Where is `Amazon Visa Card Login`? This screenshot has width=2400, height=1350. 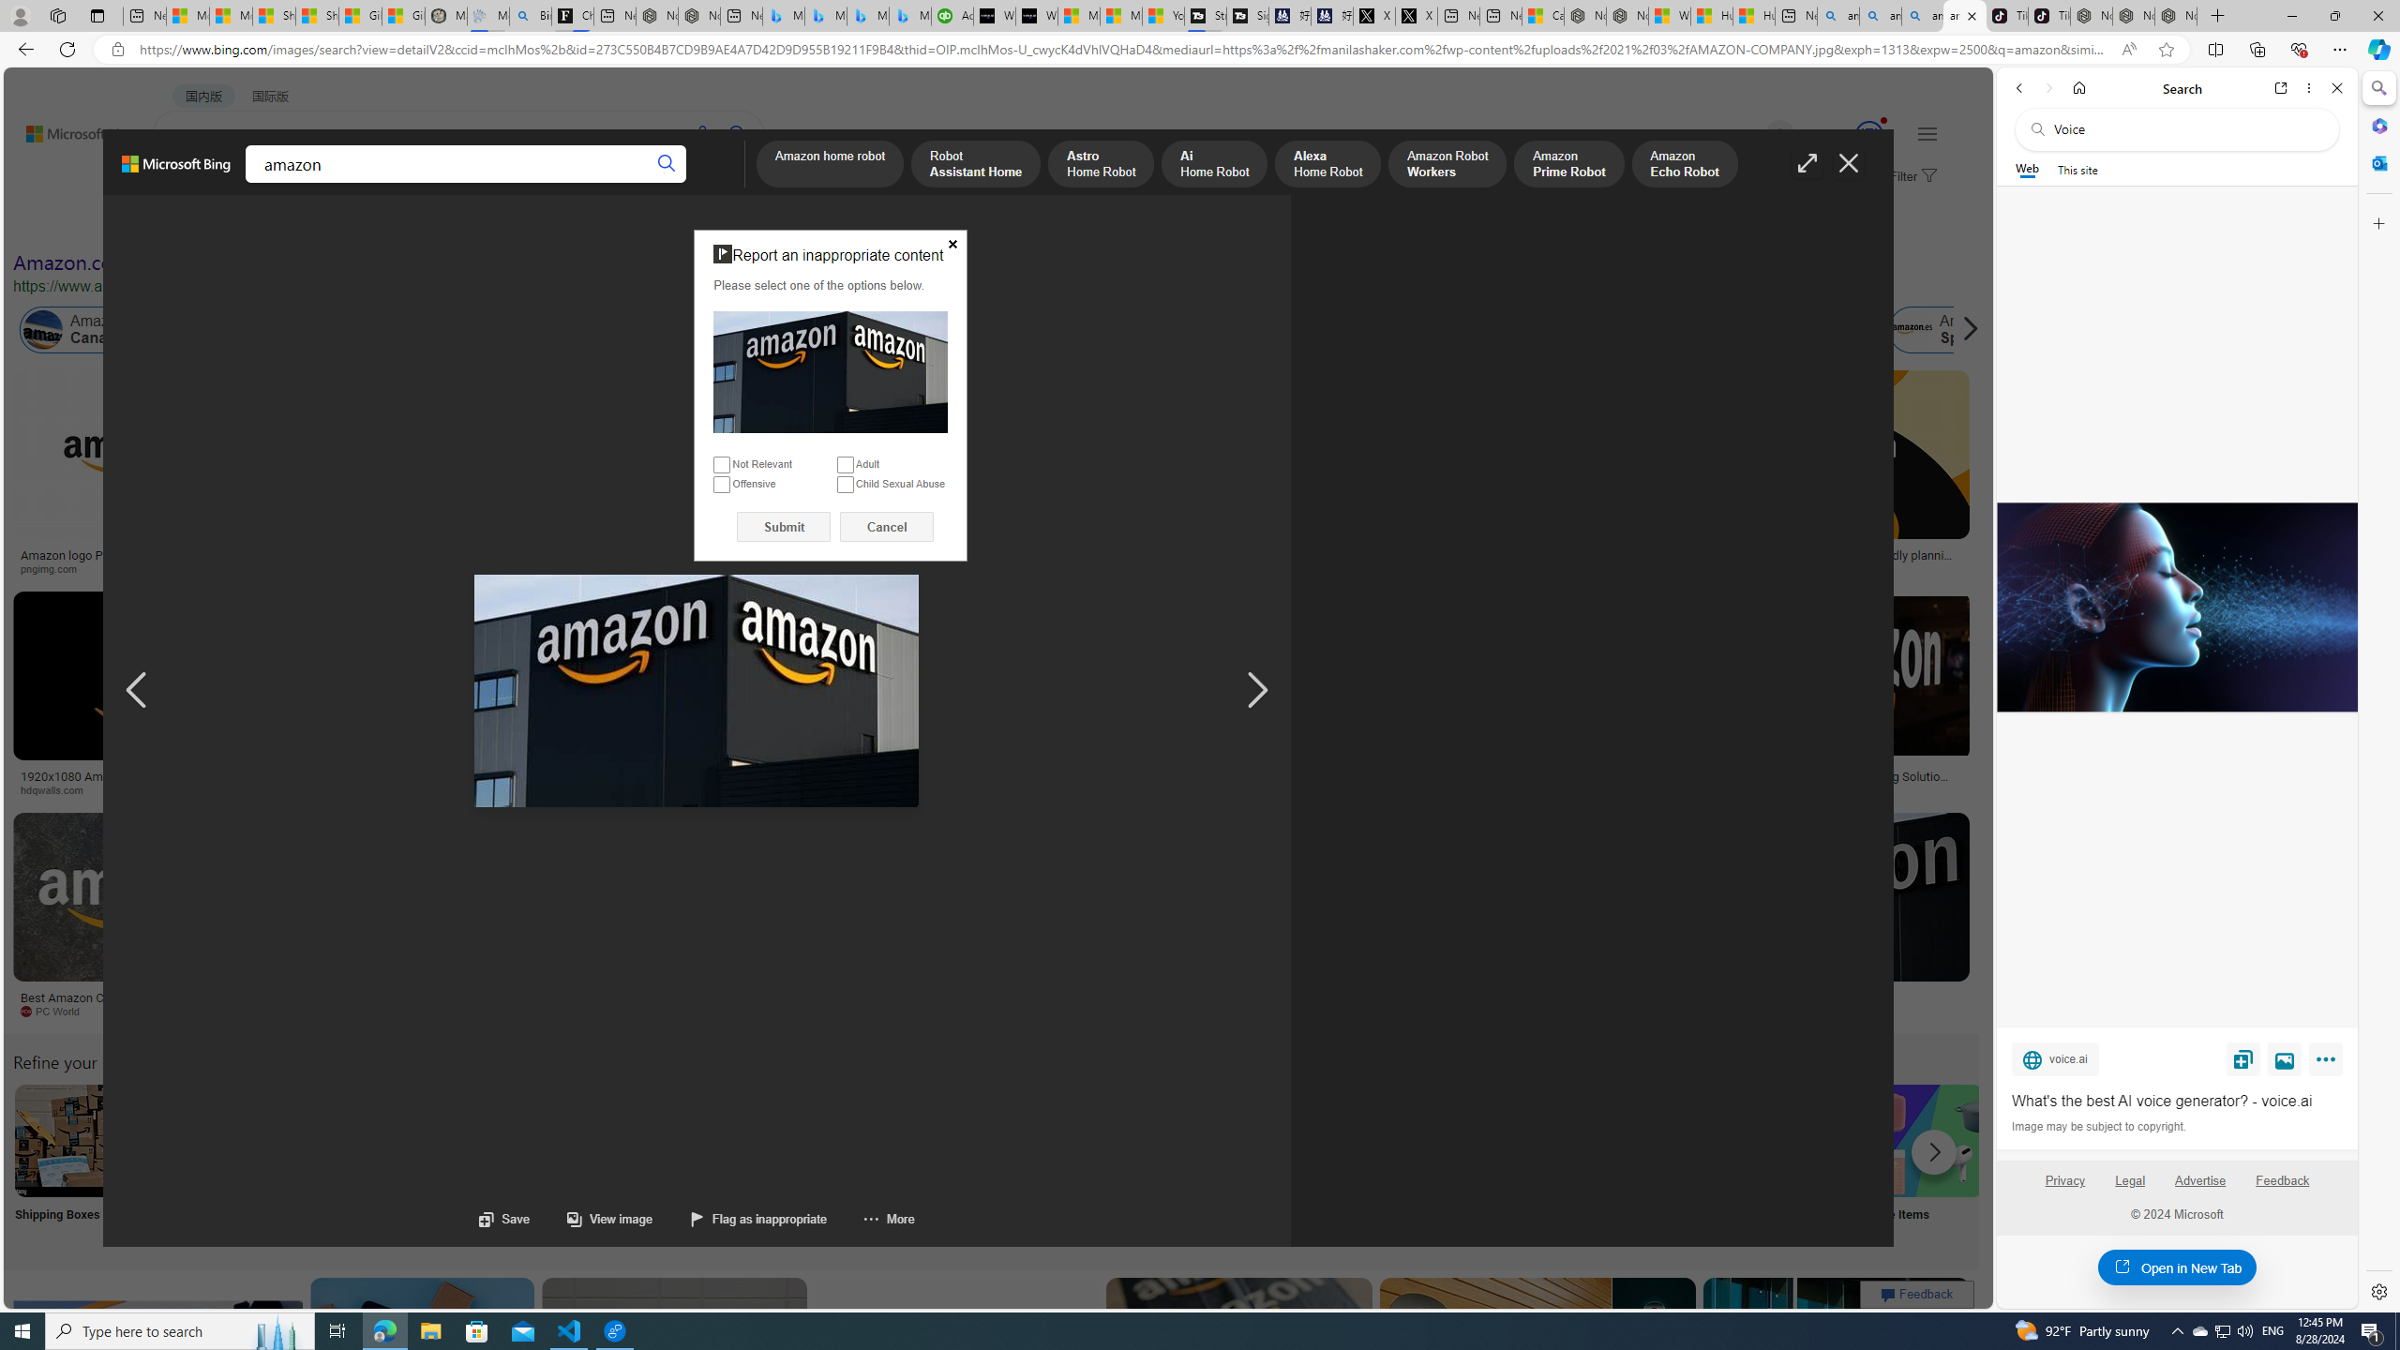
Amazon Visa Card Login is located at coordinates (1804, 1140).